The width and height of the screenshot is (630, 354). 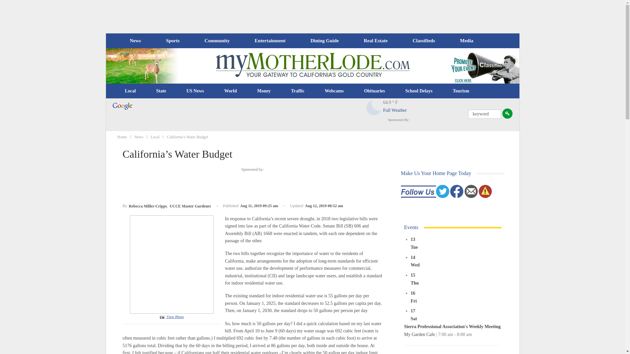 I want to click on keyword, so click(x=484, y=114).